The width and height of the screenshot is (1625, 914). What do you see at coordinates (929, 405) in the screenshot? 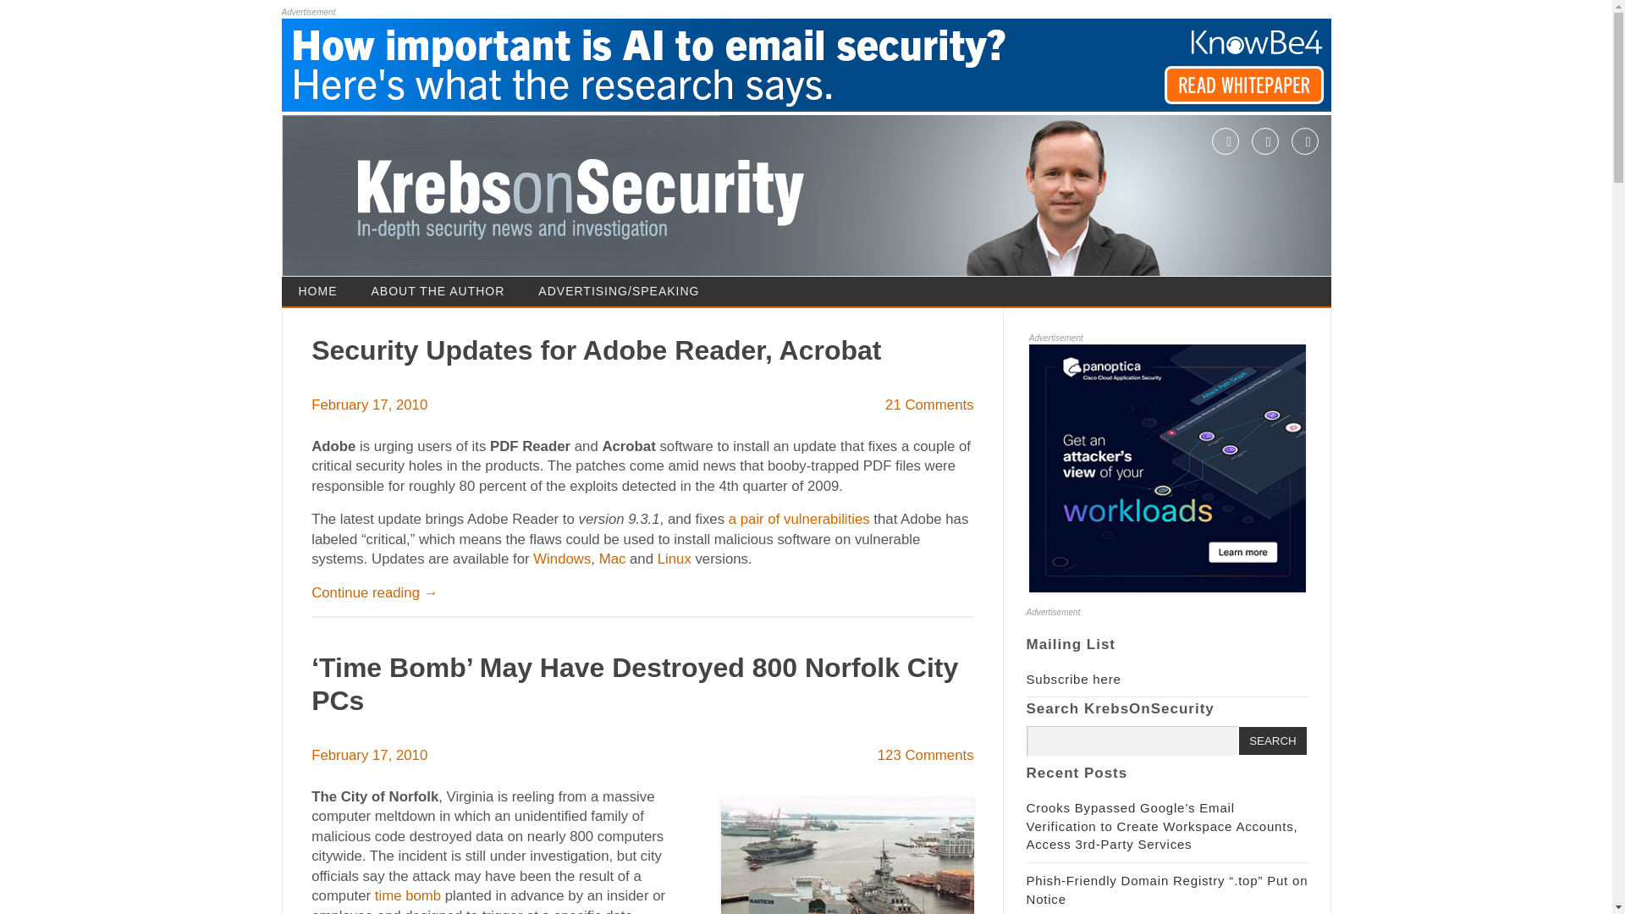
I see `21 Comments` at bounding box center [929, 405].